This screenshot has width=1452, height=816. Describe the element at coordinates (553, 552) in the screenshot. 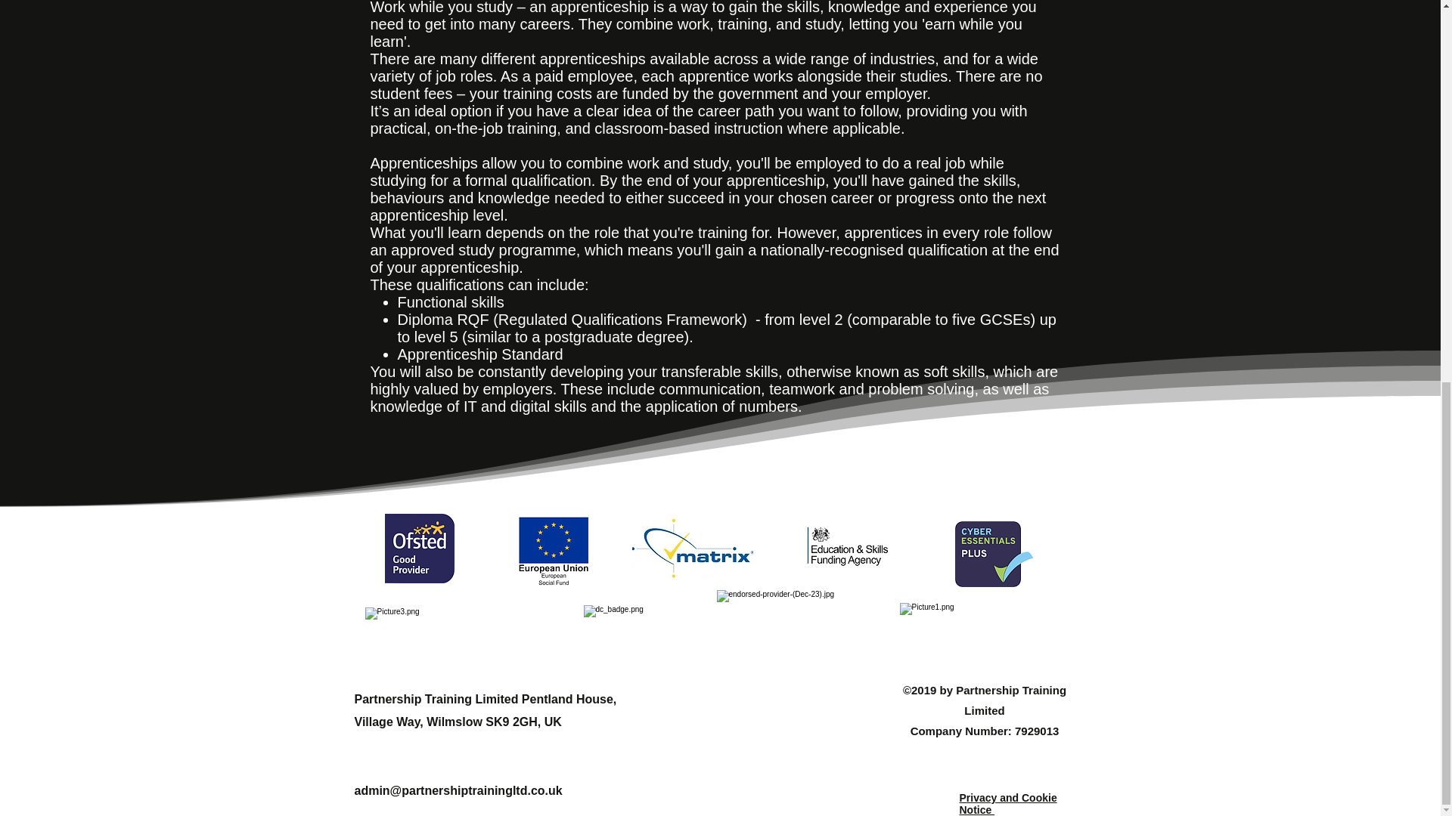

I see `european.png` at that location.